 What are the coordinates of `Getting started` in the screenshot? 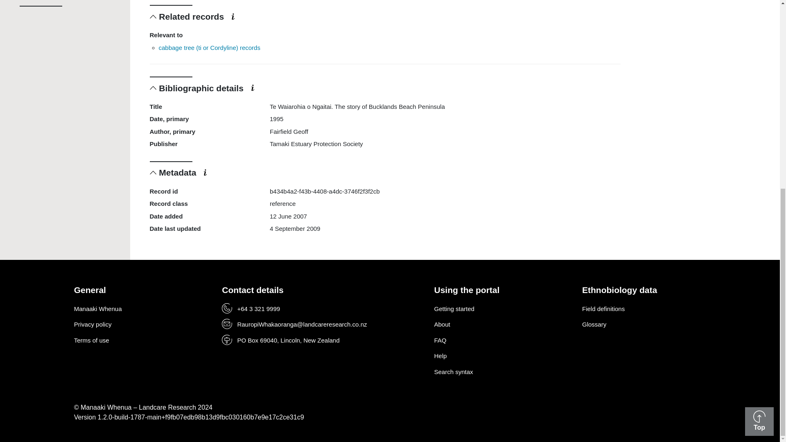 It's located at (454, 309).